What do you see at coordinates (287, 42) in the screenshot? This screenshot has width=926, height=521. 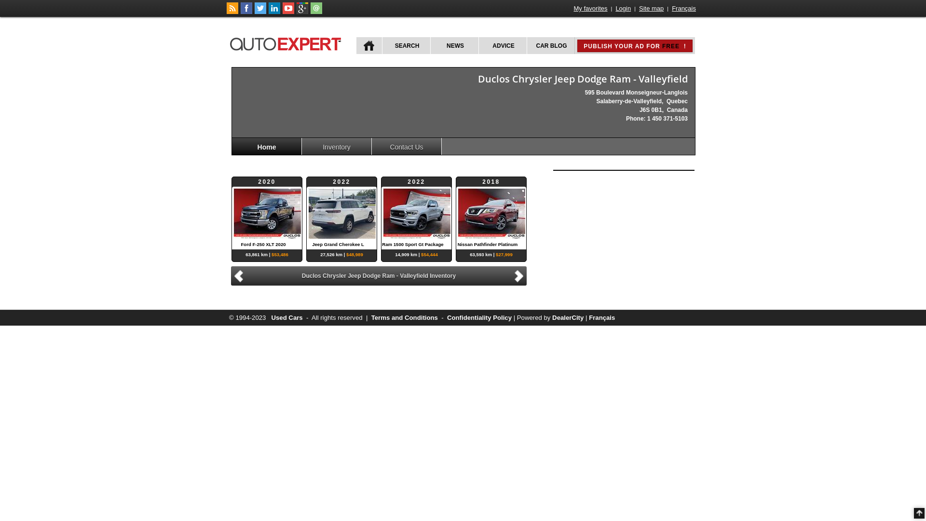 I see `autoExpert.ca` at bounding box center [287, 42].